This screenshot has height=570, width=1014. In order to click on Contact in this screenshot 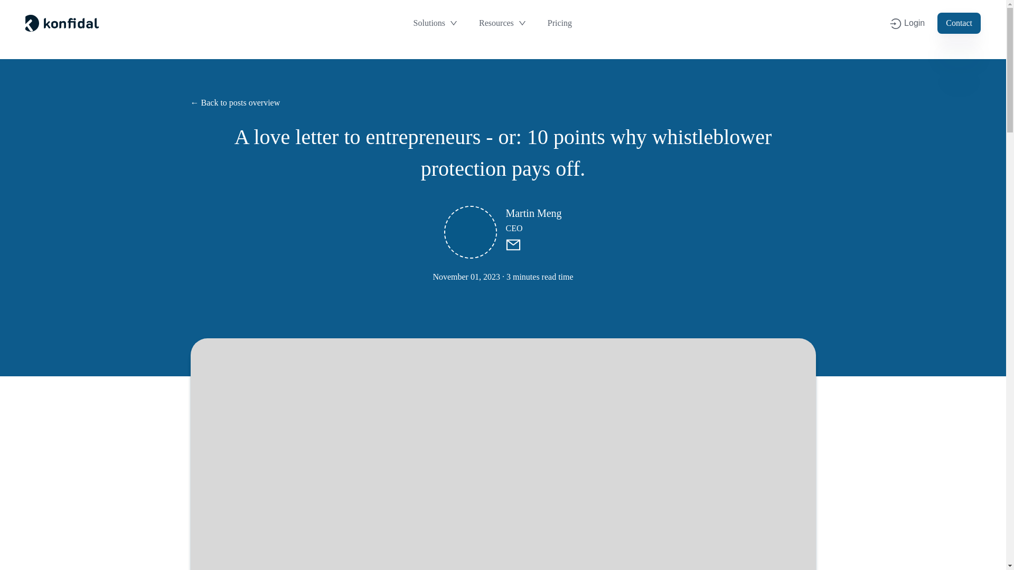, I will do `click(959, 23)`.